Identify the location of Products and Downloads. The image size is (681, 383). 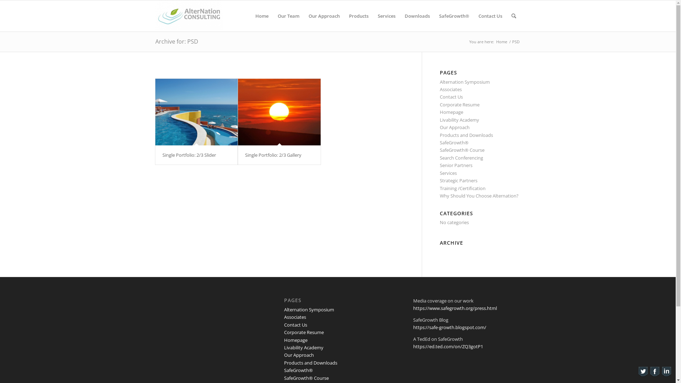
(311, 363).